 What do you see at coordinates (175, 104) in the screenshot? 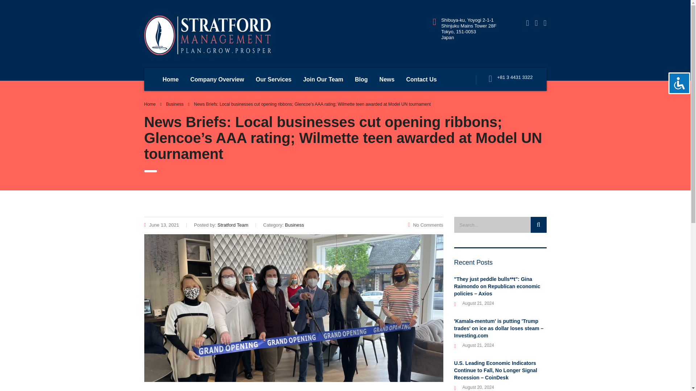
I see `Business` at bounding box center [175, 104].